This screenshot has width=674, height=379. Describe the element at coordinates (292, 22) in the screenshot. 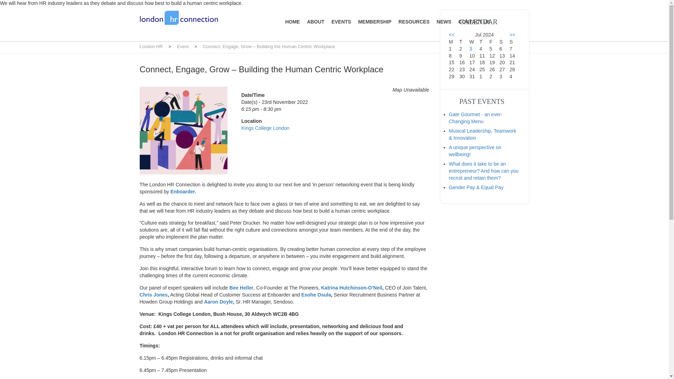

I see `HOME` at that location.